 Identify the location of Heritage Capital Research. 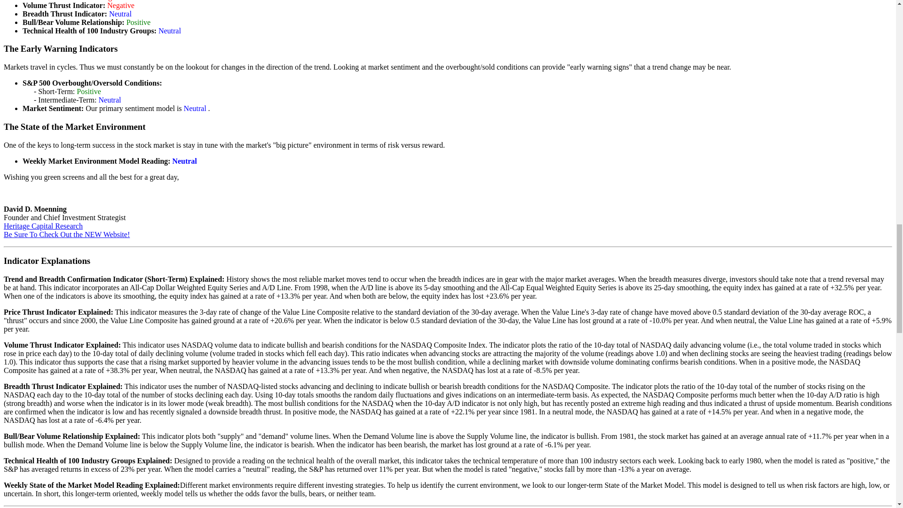
(43, 226).